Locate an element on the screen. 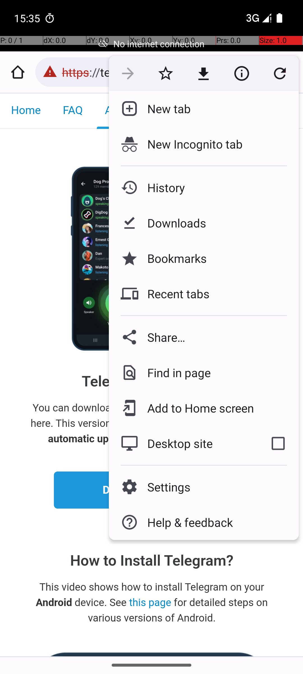  Add to Home screen is located at coordinates (196, 408).